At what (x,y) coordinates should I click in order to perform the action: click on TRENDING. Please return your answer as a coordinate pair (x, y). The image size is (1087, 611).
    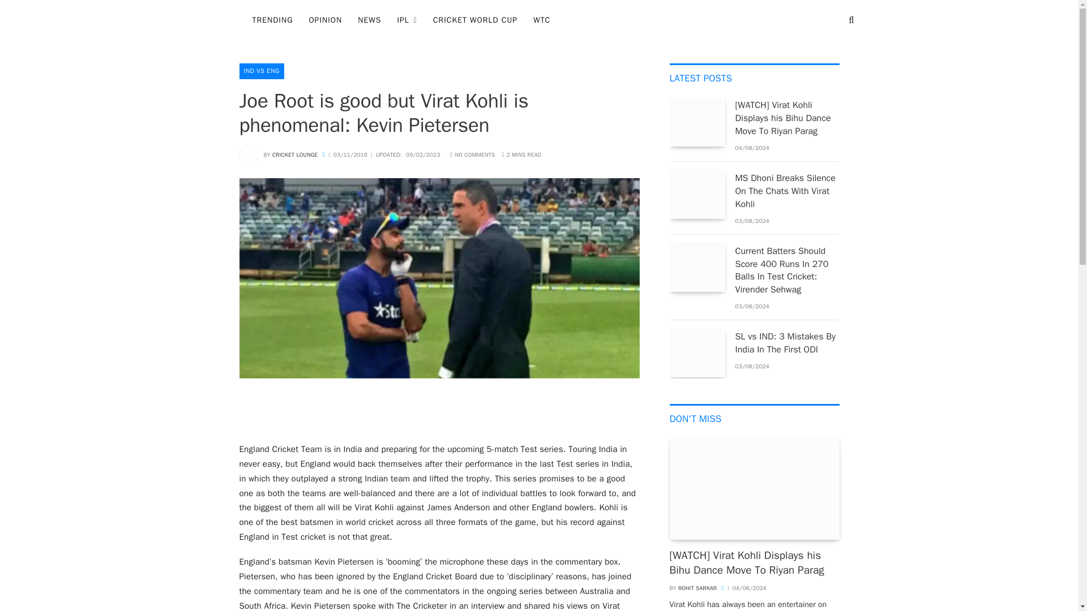
    Looking at the image, I should click on (273, 20).